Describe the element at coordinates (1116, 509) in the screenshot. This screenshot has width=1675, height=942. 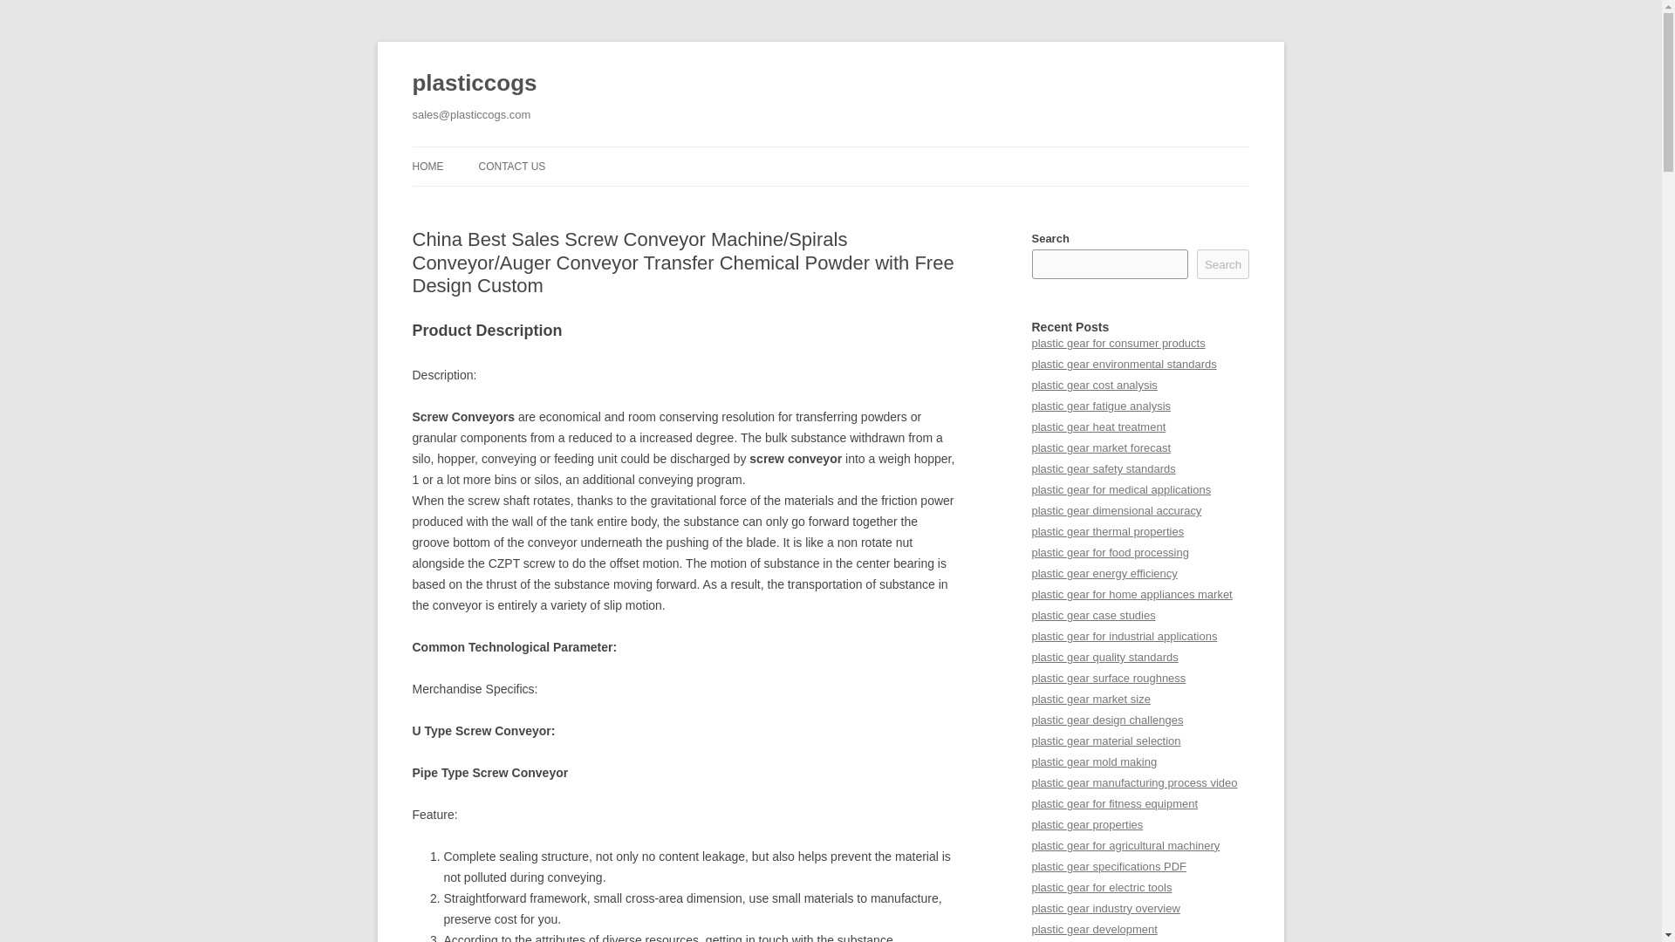
I see `plastic gear dimensional accuracy` at that location.